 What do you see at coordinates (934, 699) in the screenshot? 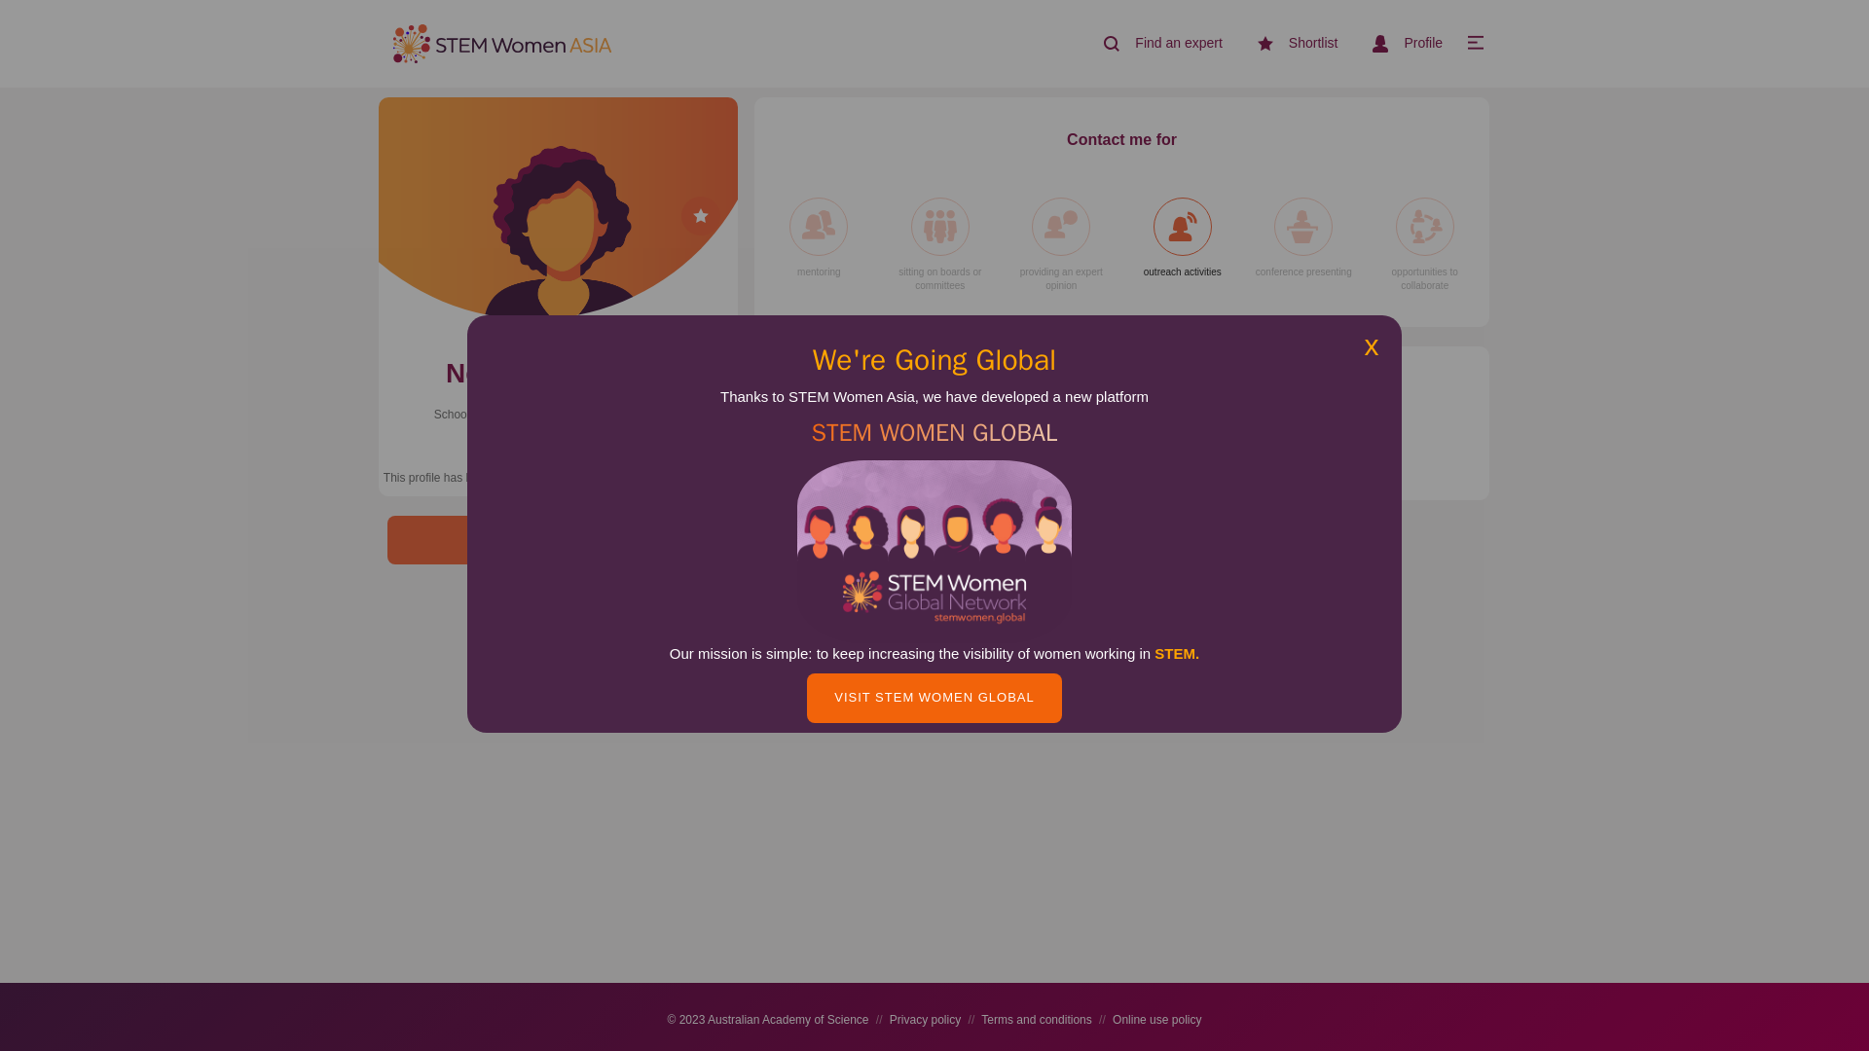
I see `VISIT STEM WOMEN GLOBAL` at bounding box center [934, 699].